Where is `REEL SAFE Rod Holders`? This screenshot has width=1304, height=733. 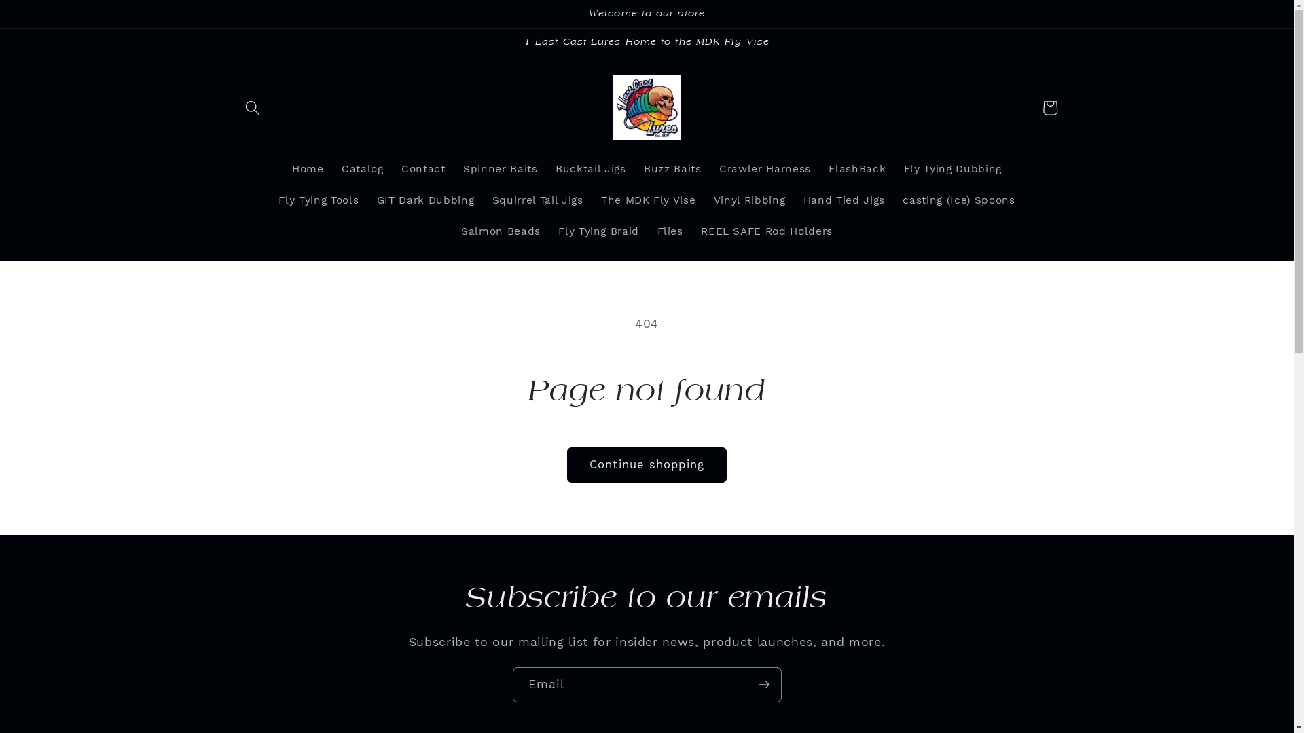
REEL SAFE Rod Holders is located at coordinates (767, 232).